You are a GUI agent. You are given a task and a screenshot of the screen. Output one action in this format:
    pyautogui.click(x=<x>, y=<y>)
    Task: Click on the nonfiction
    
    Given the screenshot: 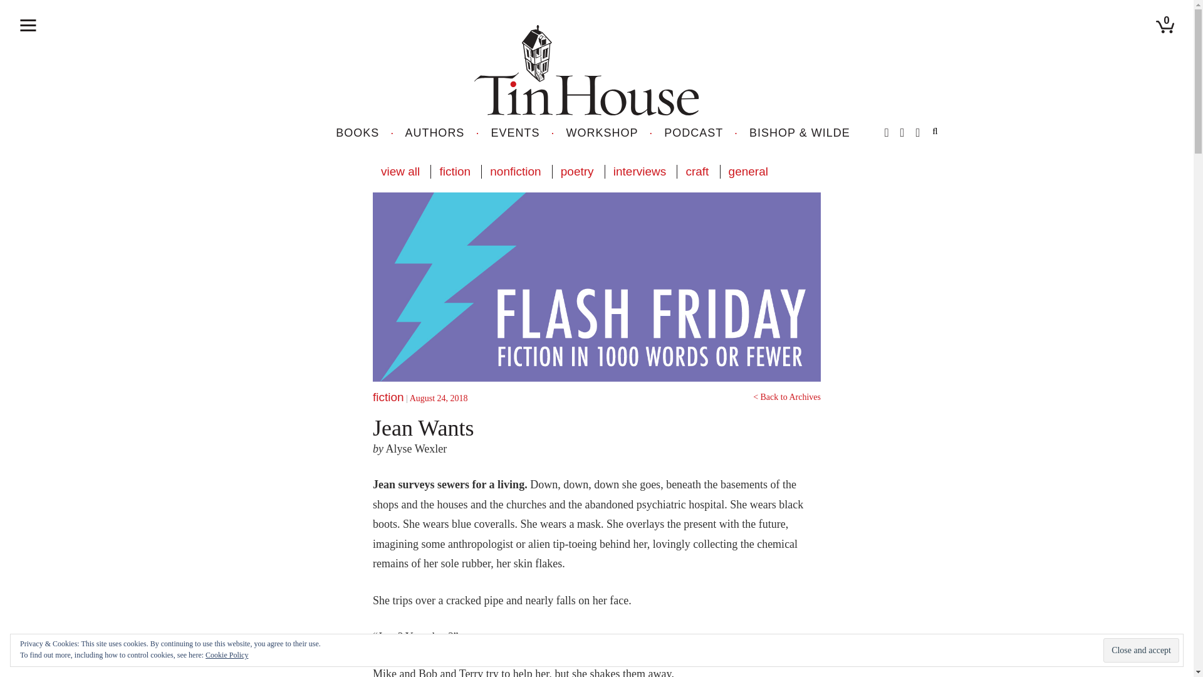 What is the action you would take?
    pyautogui.click(x=515, y=172)
    